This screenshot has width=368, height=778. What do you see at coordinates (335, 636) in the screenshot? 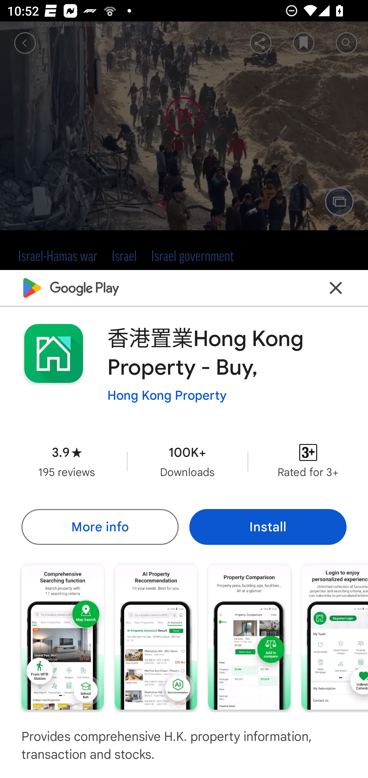
I see `Screenshot "4" of "7"` at bounding box center [335, 636].